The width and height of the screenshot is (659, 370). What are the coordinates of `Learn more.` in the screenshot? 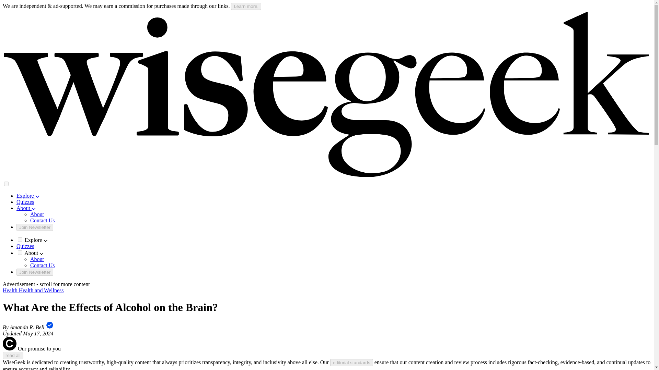 It's located at (246, 6).